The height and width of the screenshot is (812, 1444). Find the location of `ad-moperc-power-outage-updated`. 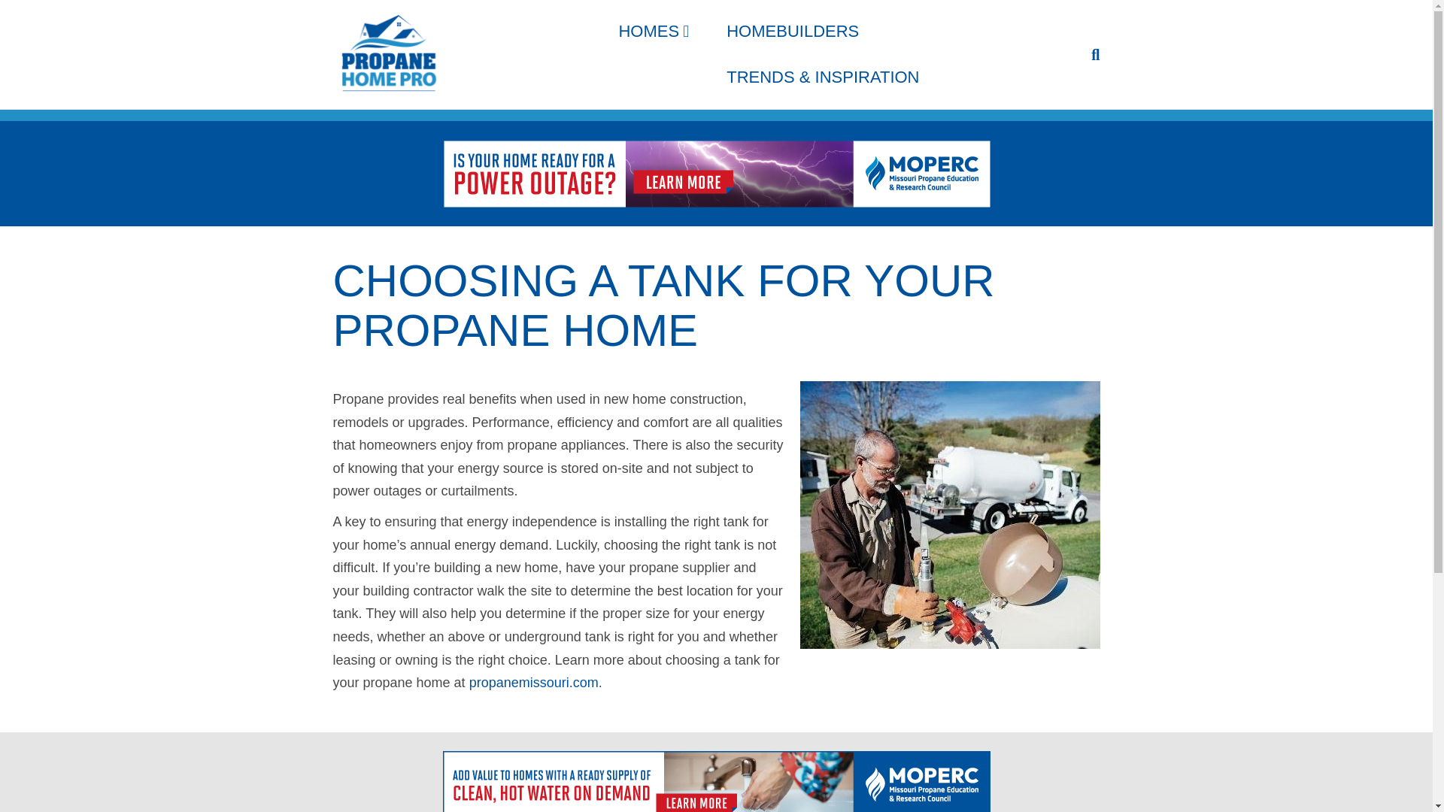

ad-moperc-power-outage-updated is located at coordinates (715, 173).